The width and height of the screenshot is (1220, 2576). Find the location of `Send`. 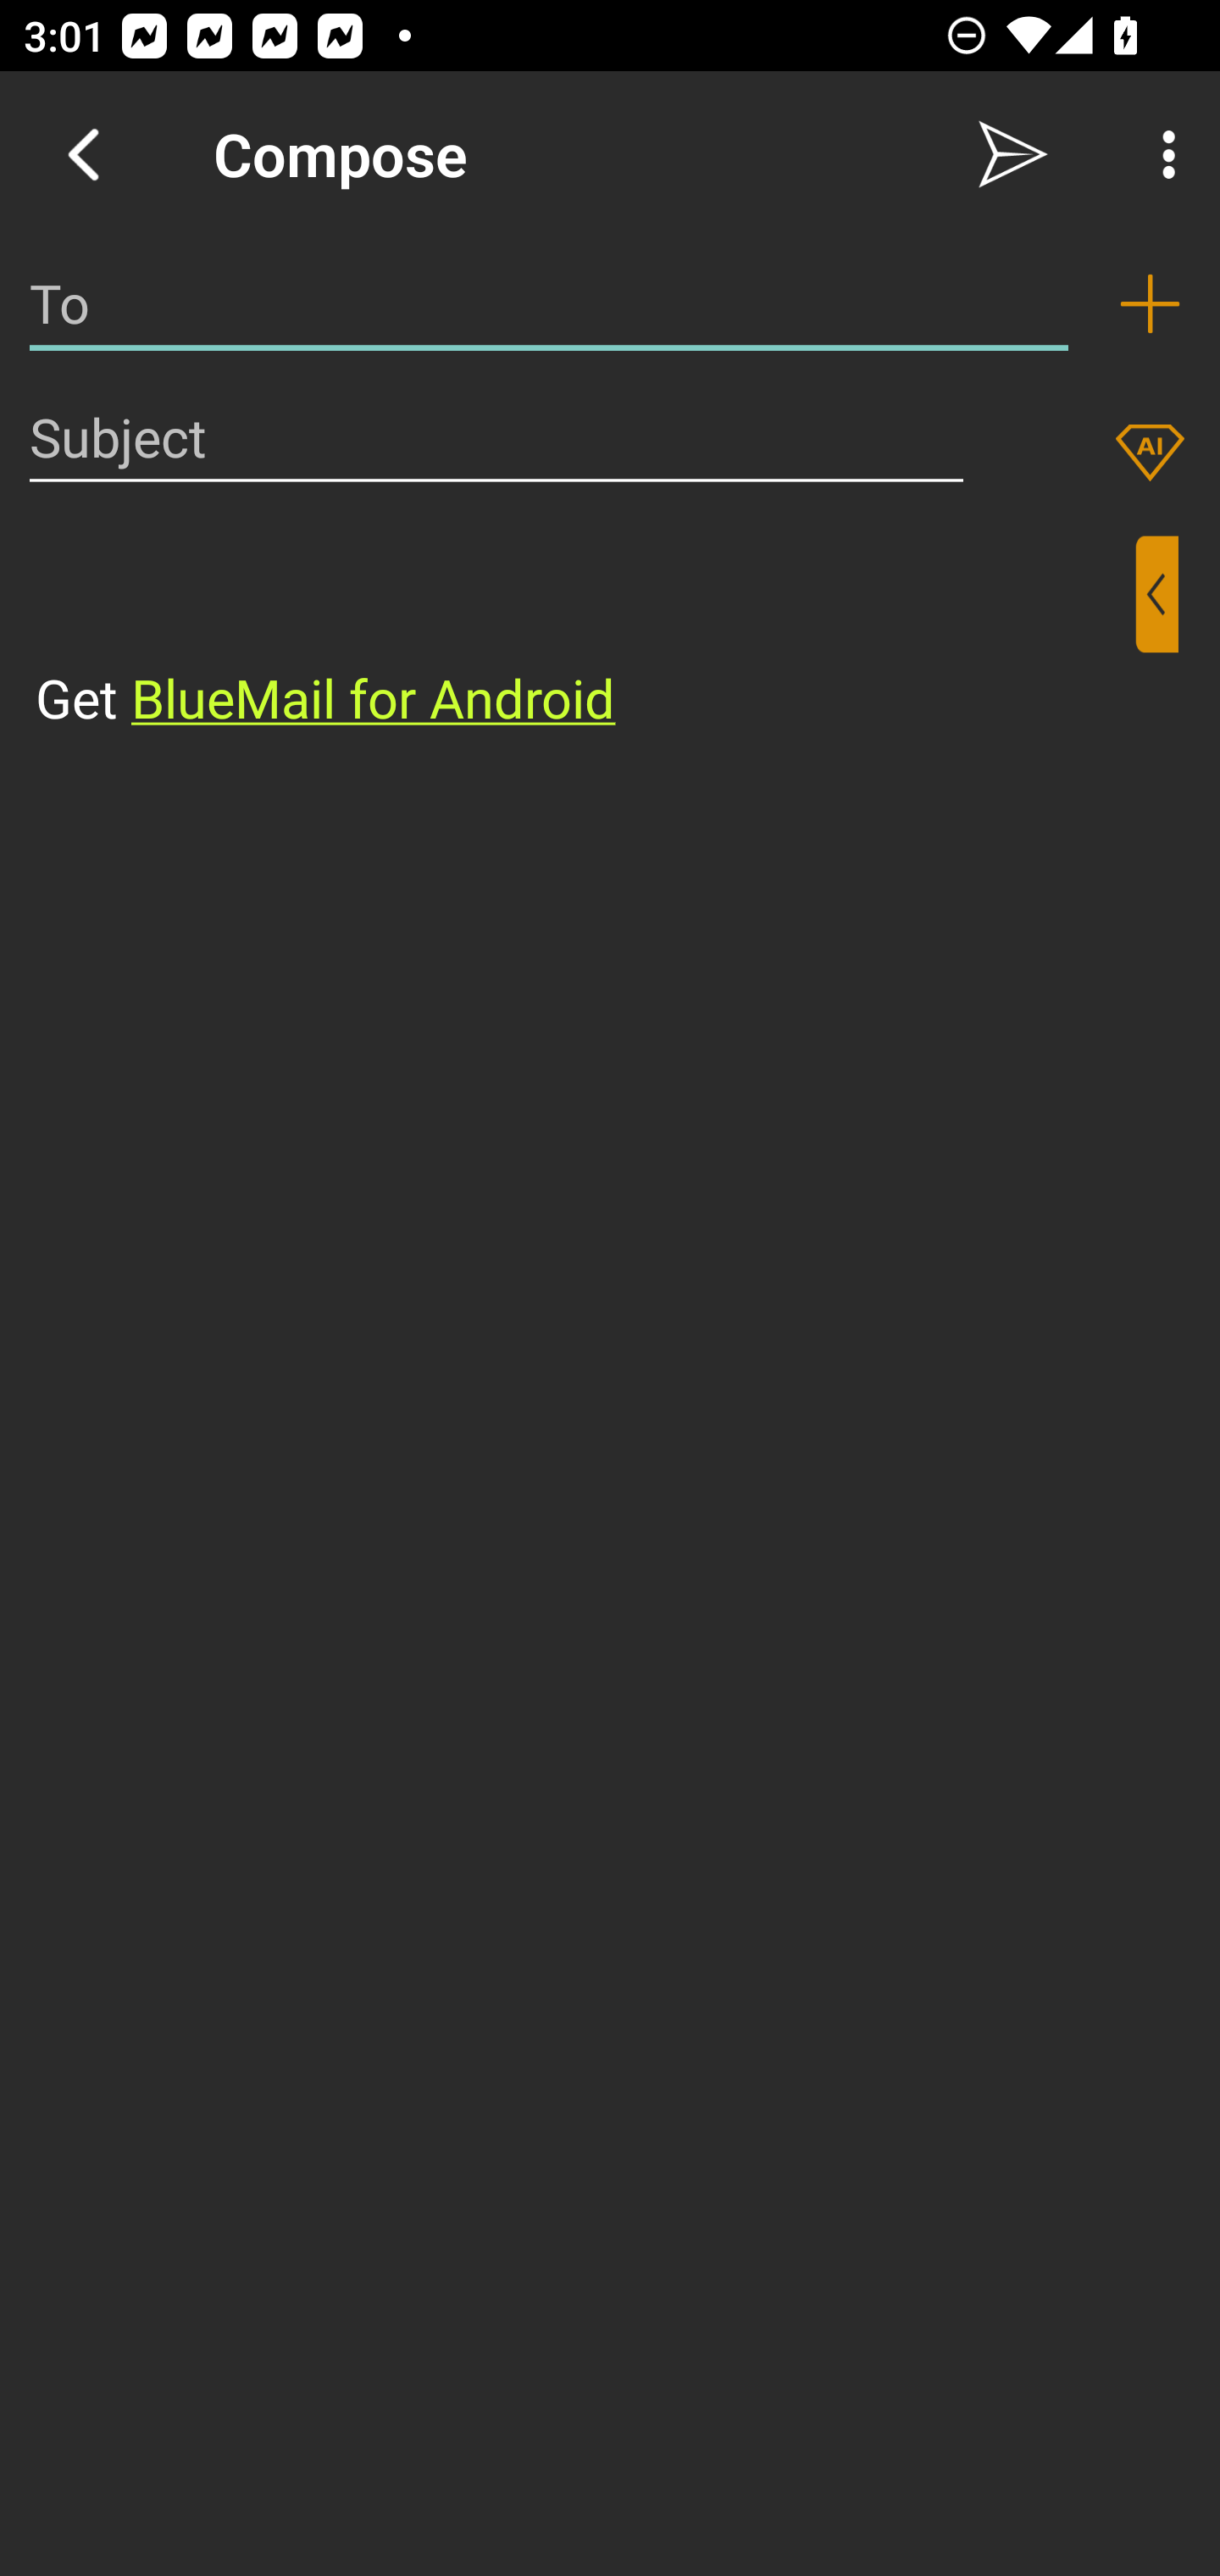

Send is located at coordinates (1013, 154).